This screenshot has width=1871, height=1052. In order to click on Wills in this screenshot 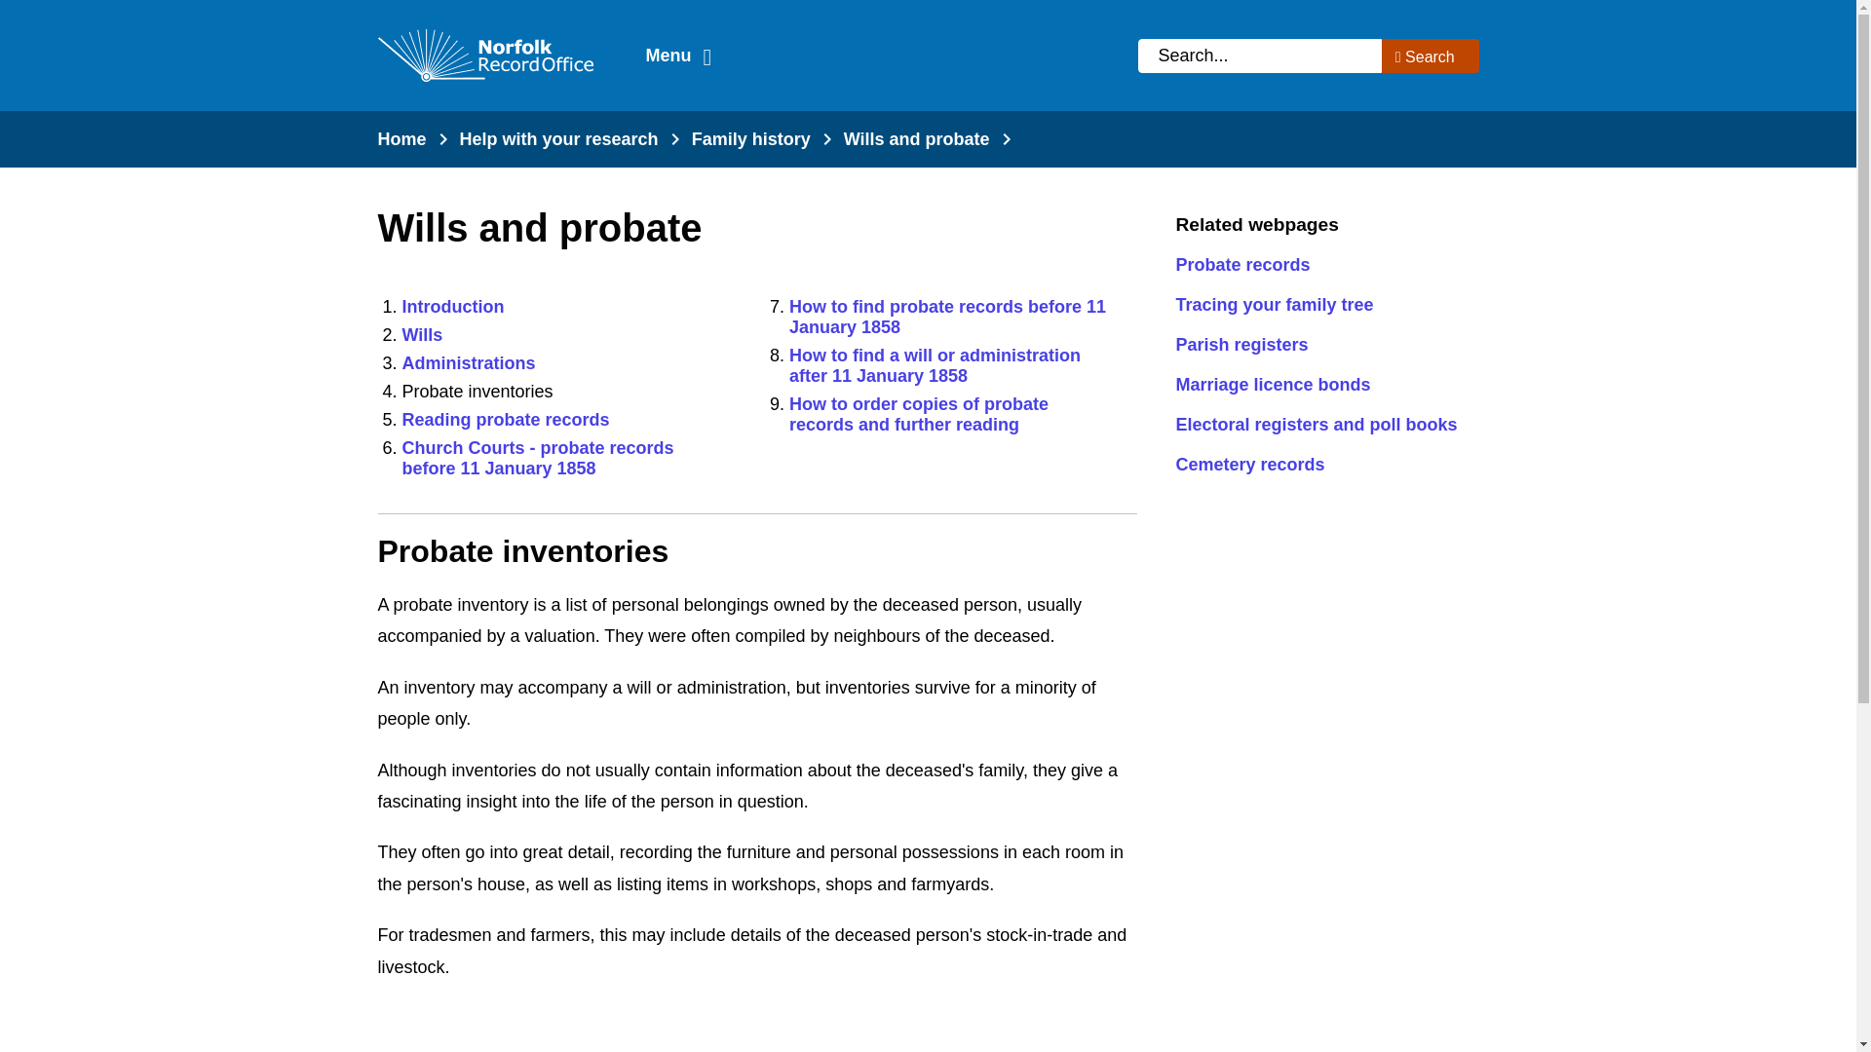, I will do `click(421, 335)`.